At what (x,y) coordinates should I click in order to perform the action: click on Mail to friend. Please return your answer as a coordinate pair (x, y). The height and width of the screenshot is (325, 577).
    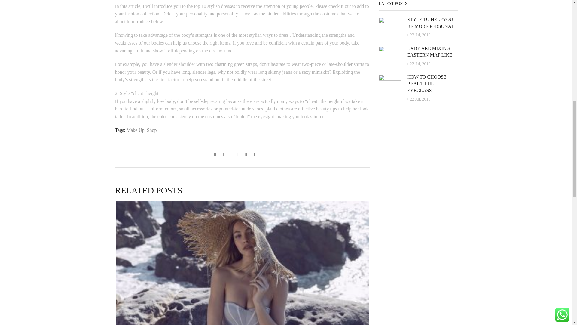
    Looking at the image, I should click on (246, 154).